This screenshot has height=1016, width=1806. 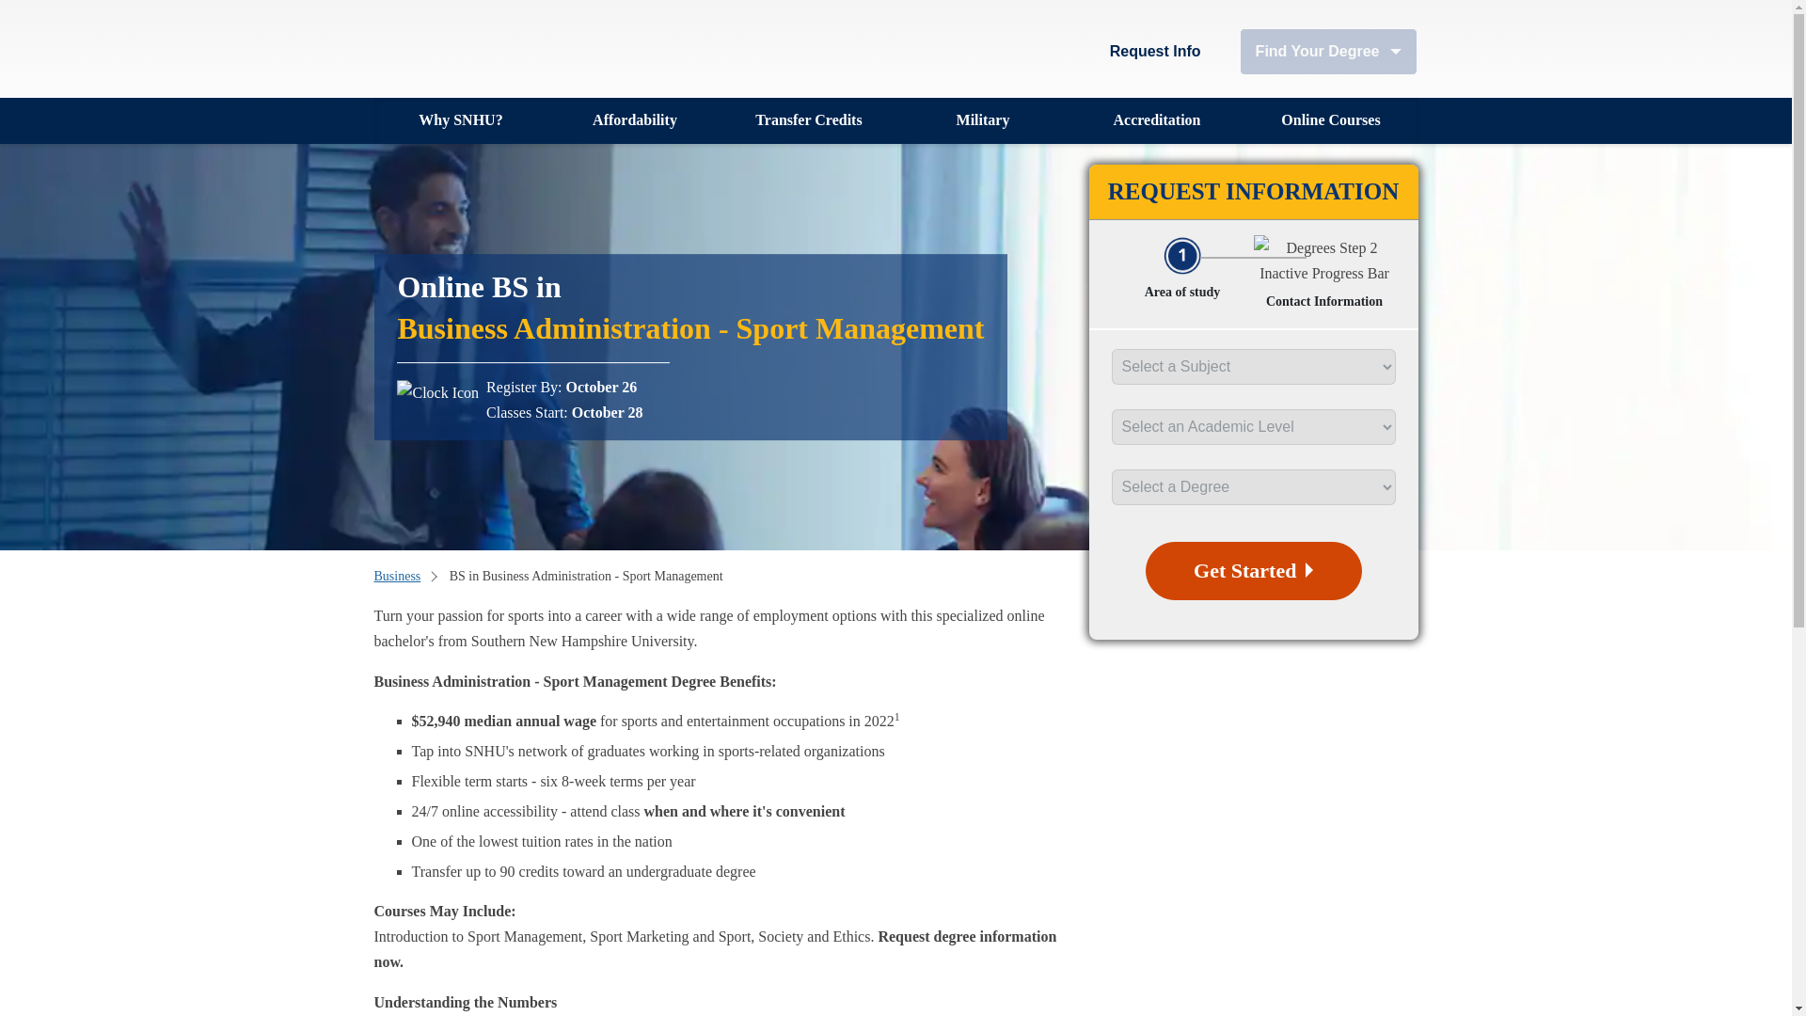 I want to click on Accreditation, so click(x=1157, y=120).